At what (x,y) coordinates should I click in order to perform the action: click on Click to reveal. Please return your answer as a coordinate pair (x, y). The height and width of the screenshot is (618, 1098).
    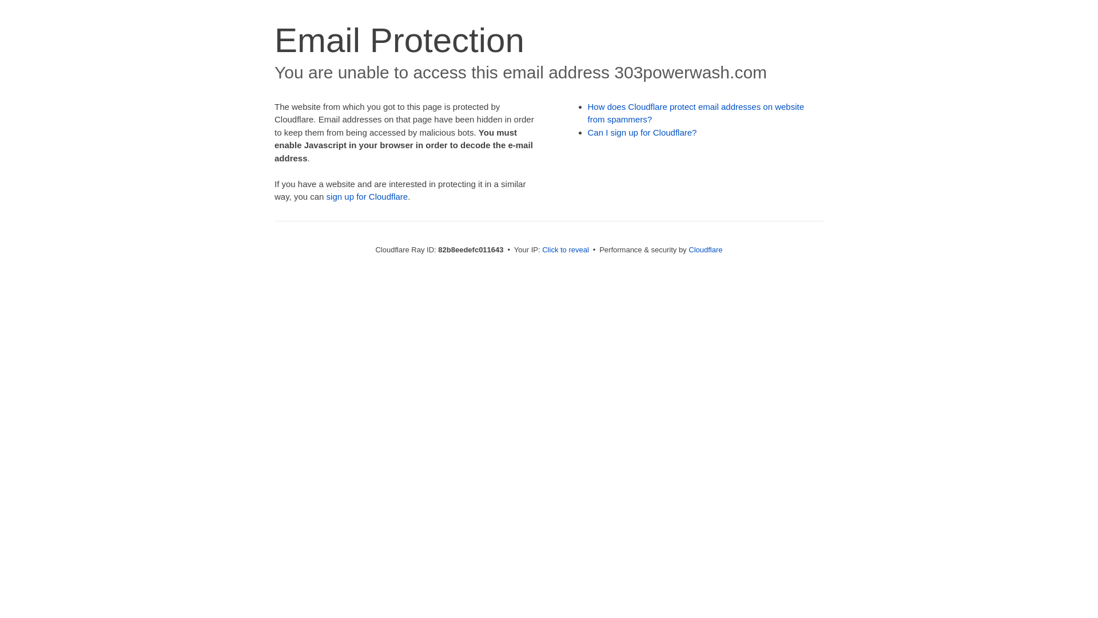
    Looking at the image, I should click on (566, 249).